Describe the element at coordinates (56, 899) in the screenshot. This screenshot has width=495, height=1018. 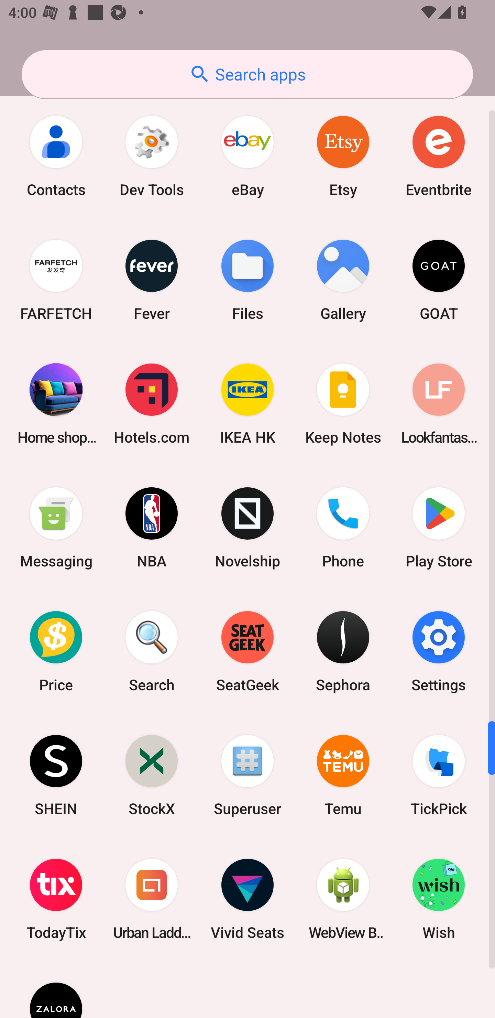
I see `TodayTix` at that location.